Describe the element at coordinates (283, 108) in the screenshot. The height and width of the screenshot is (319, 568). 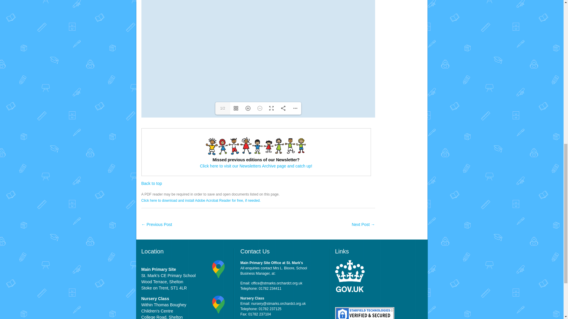
I see `Share` at that location.